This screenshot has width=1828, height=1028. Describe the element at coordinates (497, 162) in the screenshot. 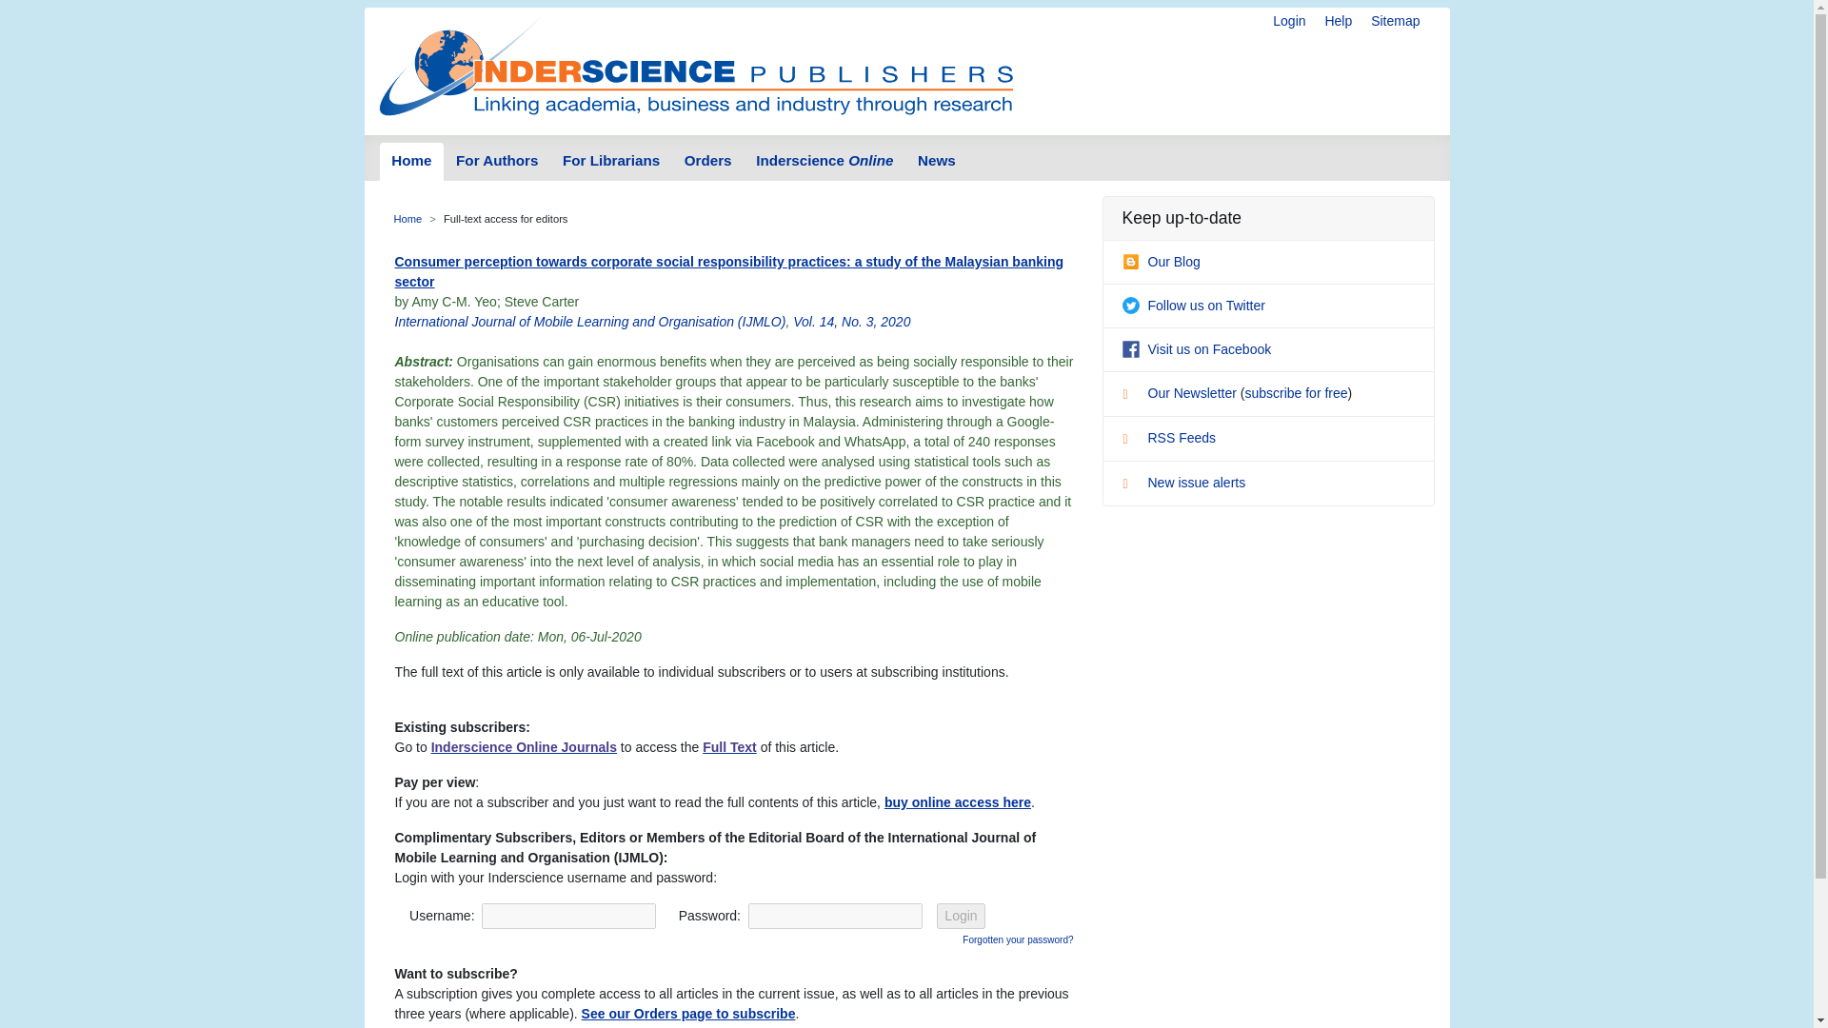

I see `For Authors` at that location.